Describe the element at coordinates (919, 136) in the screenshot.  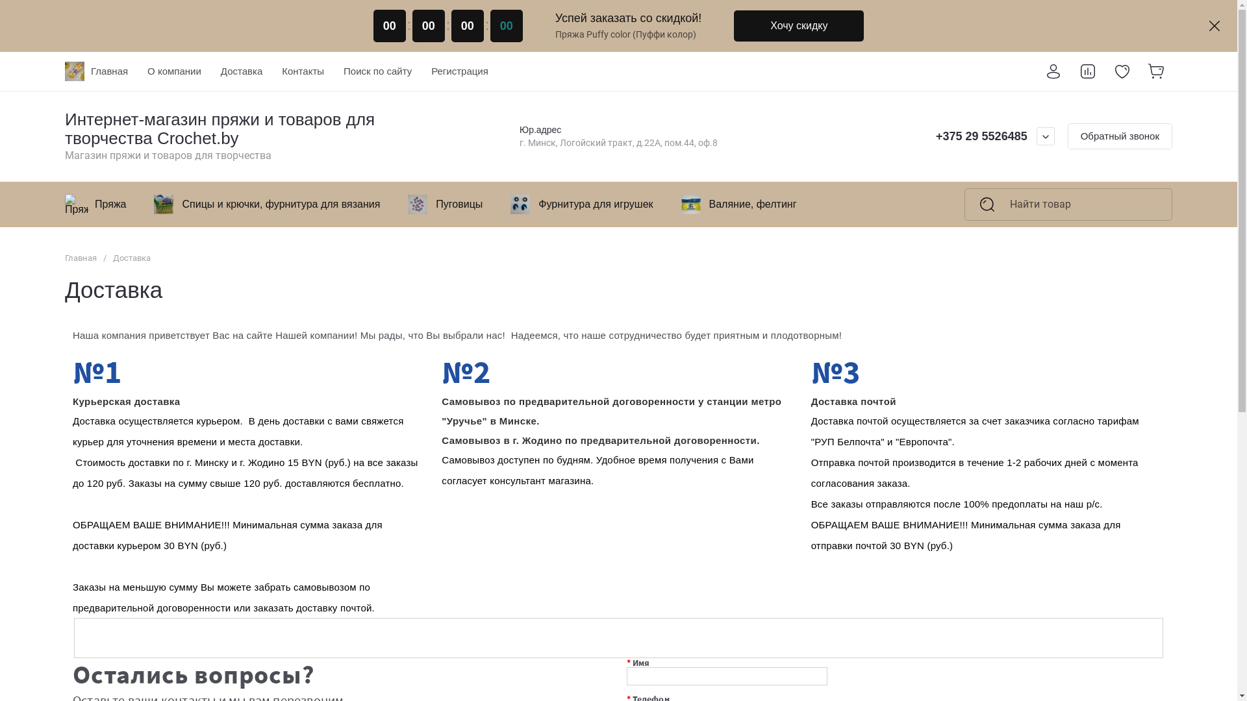
I see `Viber` at that location.